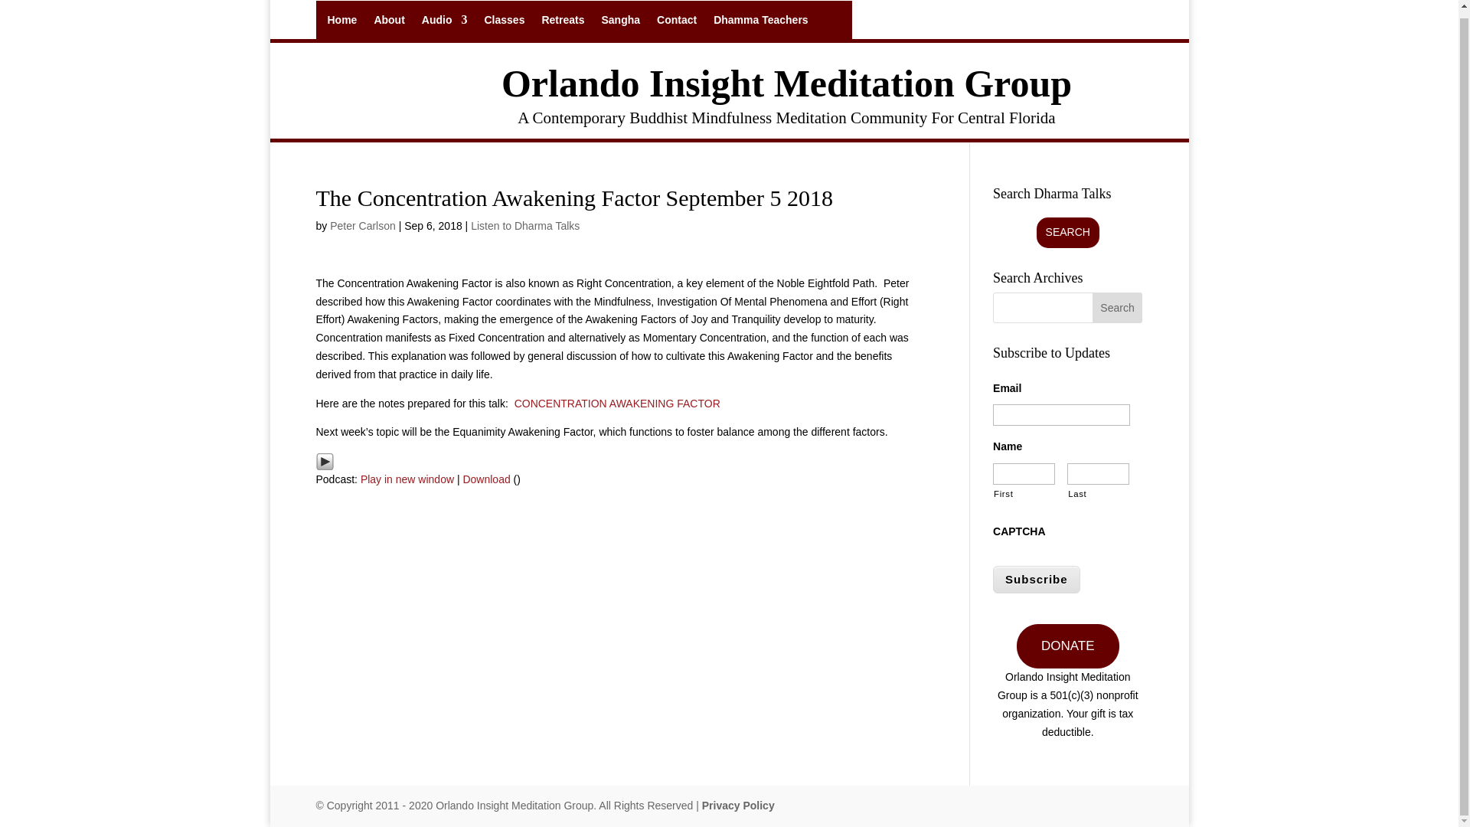 This screenshot has width=1470, height=827. Describe the element at coordinates (362, 226) in the screenshot. I see `Posts by Peter Carlson` at that location.